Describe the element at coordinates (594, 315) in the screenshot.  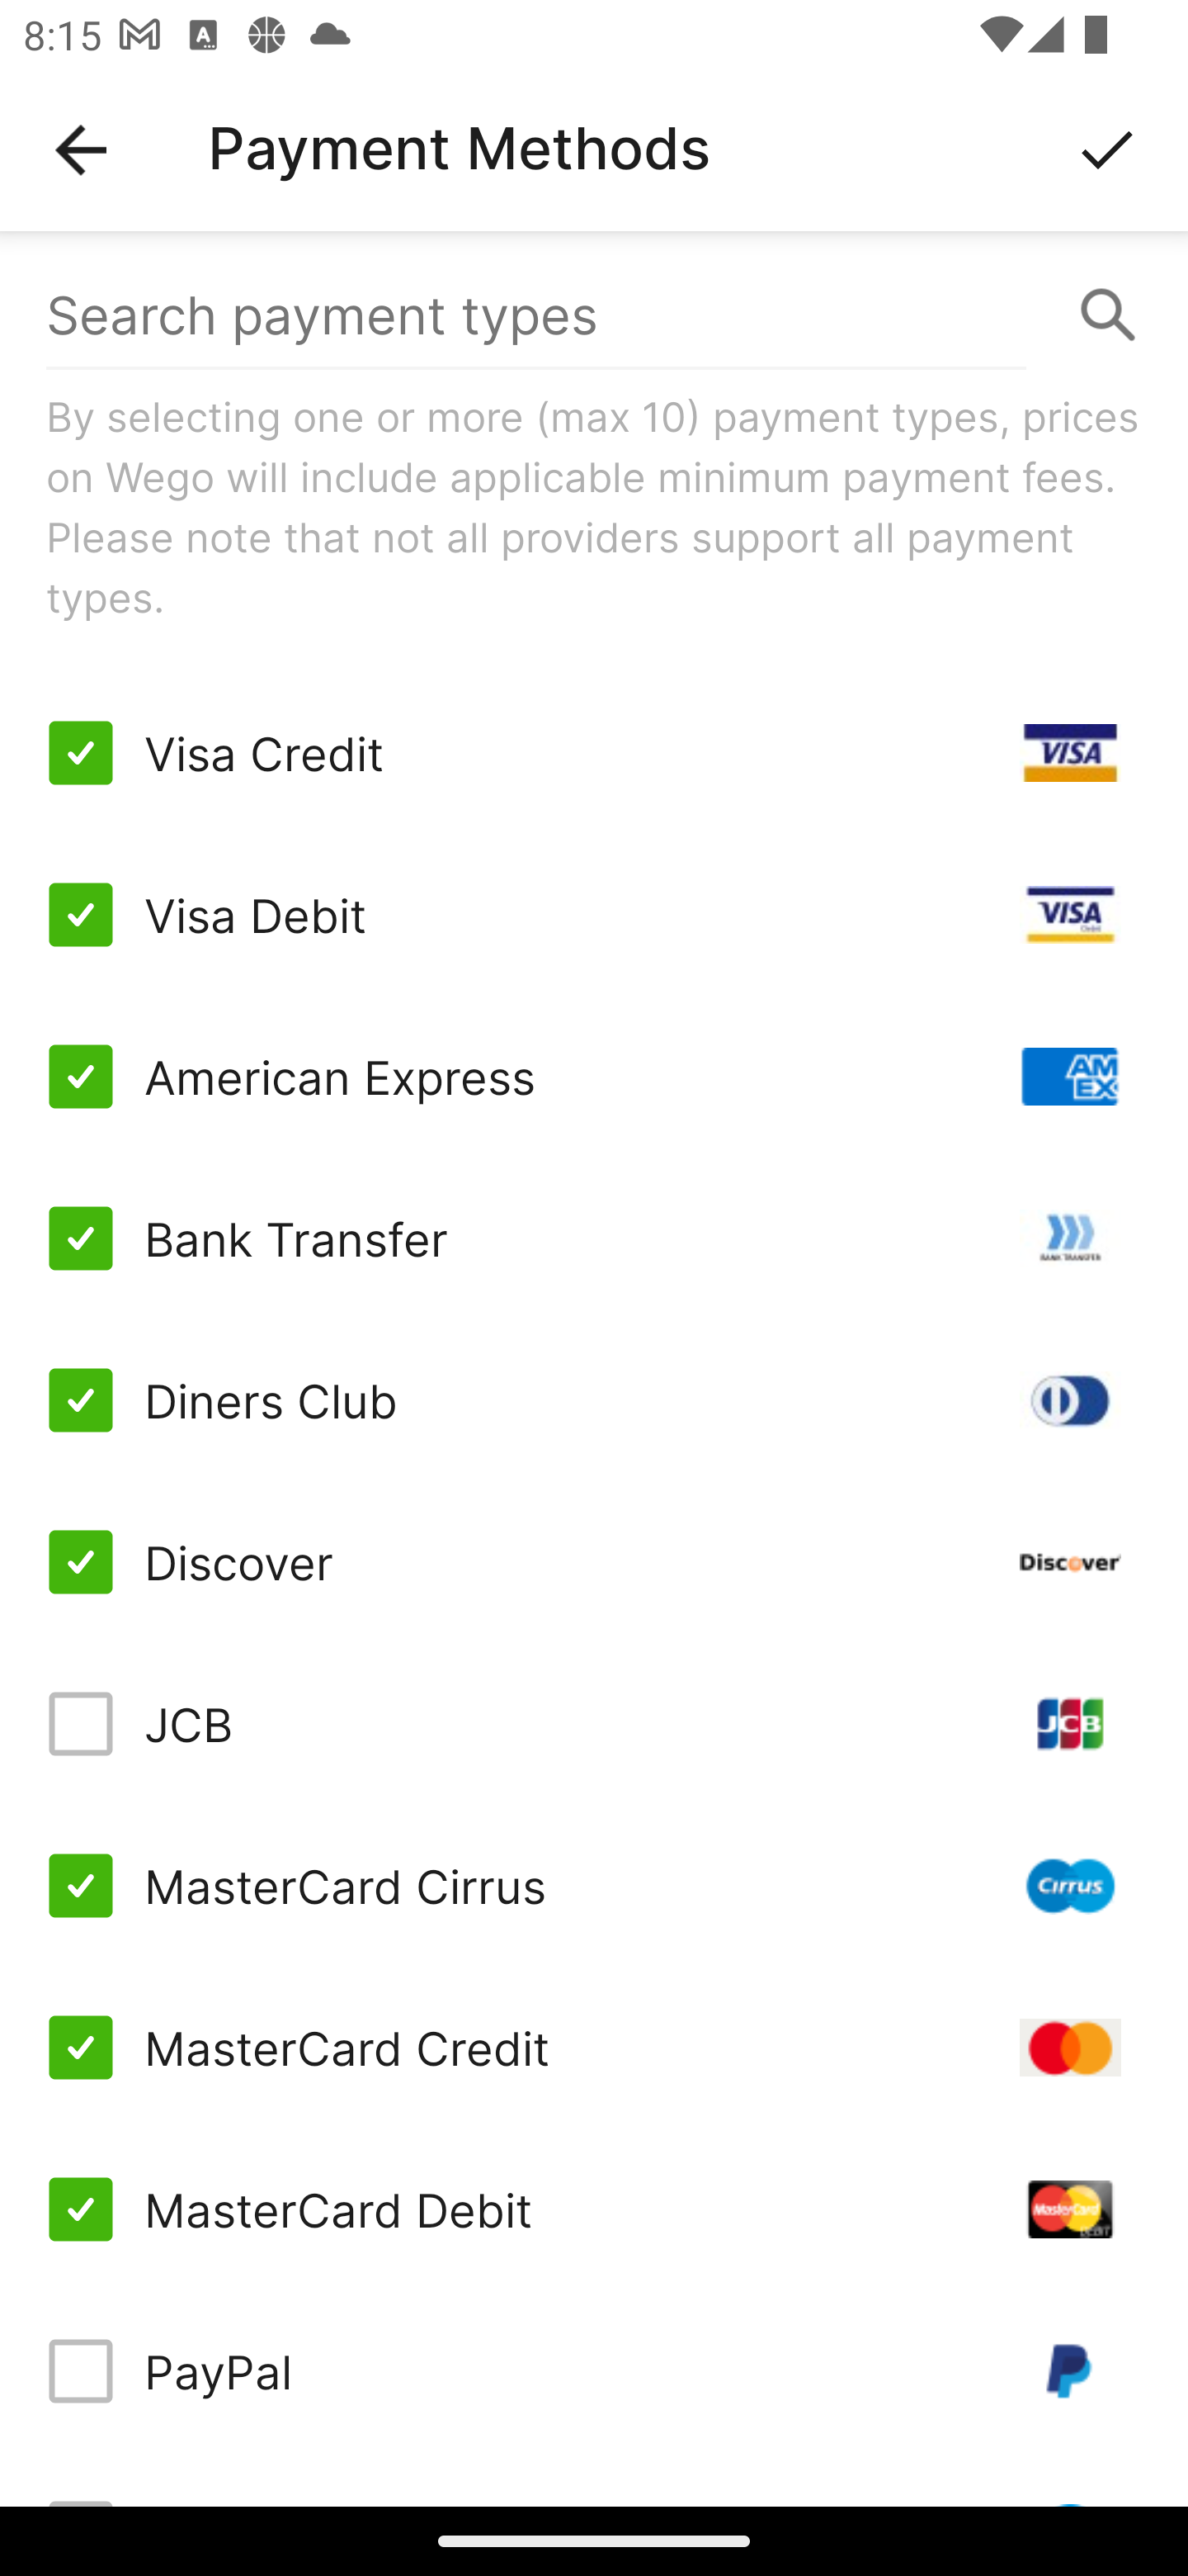
I see `Search payment types ` at that location.